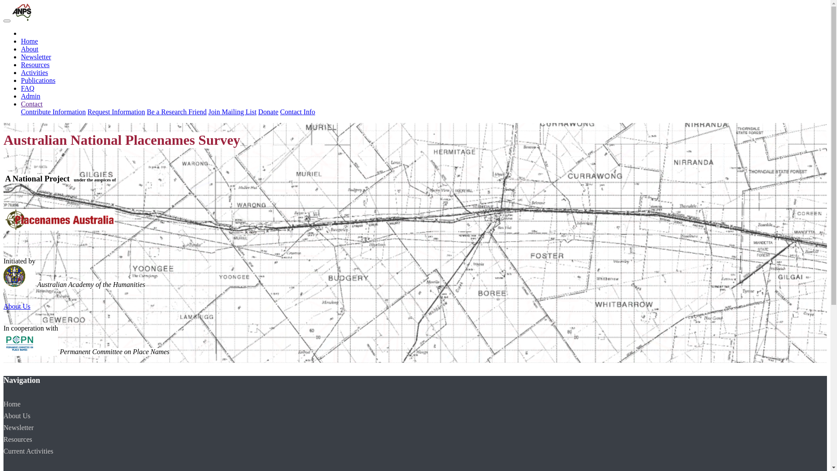 The width and height of the screenshot is (837, 471). I want to click on Be a Research Friend, so click(177, 112).